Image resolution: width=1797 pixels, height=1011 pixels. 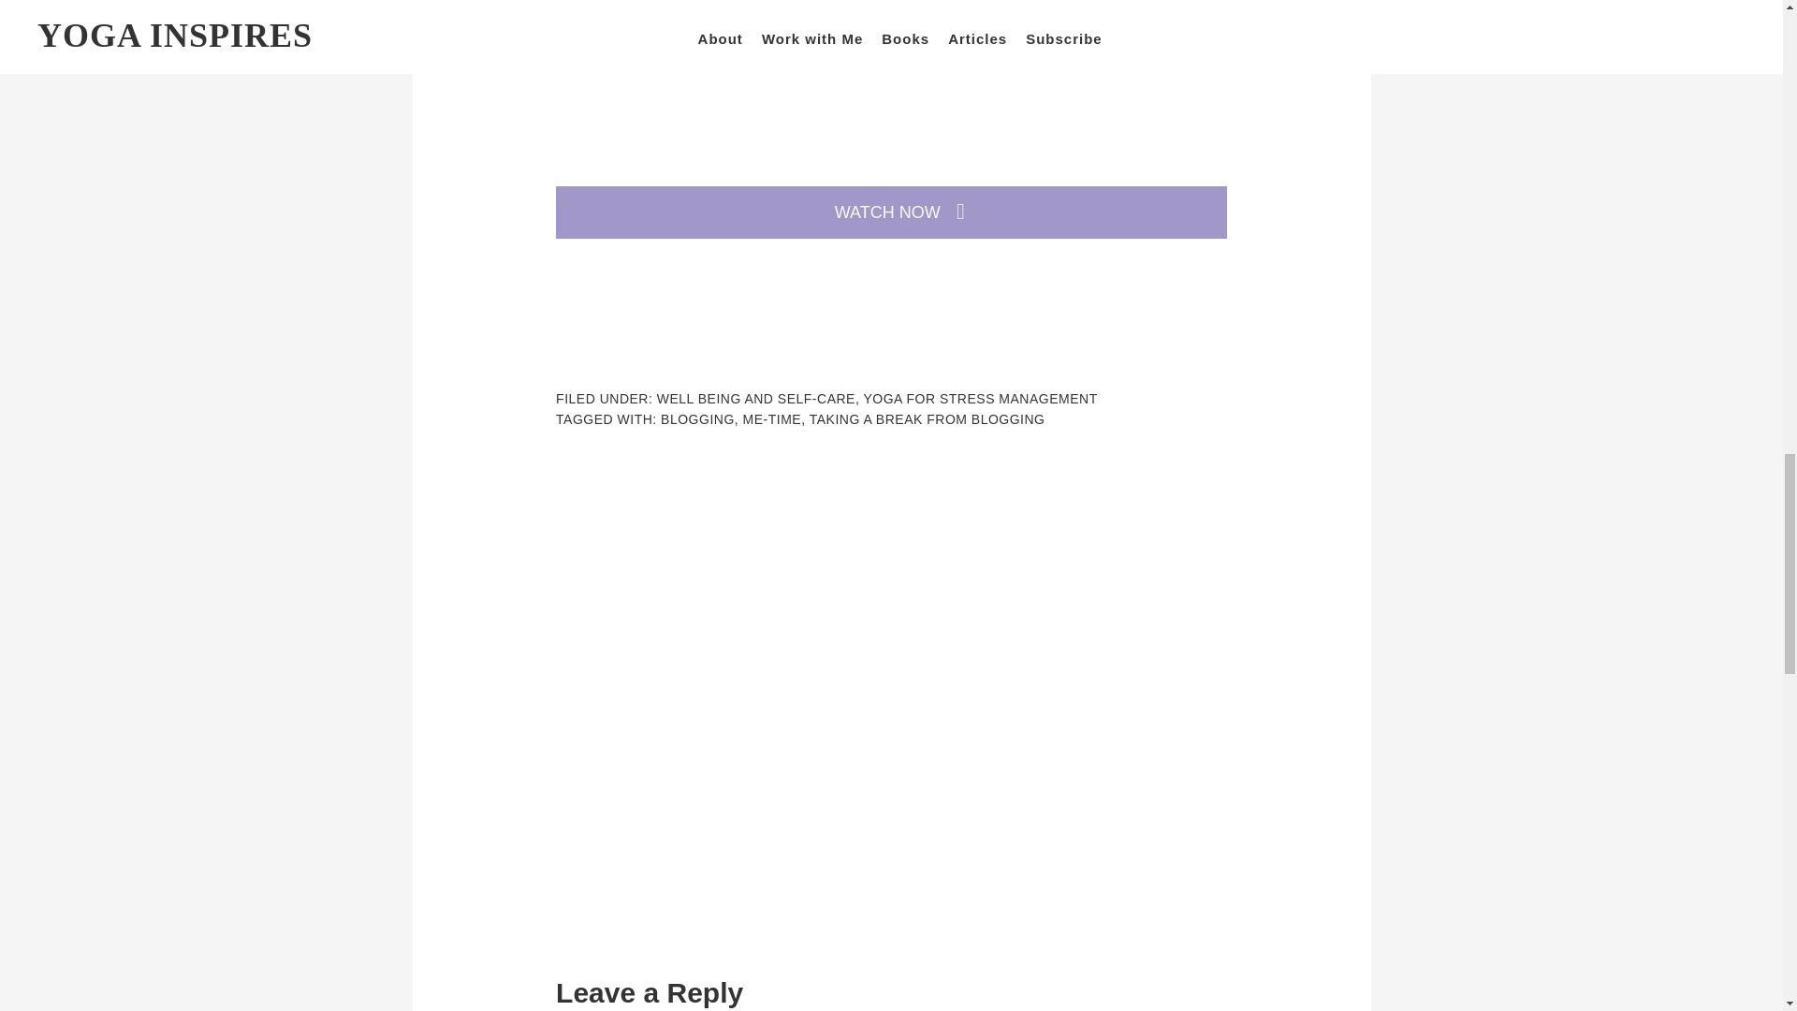 I want to click on YOGA FOR STRESS MANAGEMENT, so click(x=979, y=399).